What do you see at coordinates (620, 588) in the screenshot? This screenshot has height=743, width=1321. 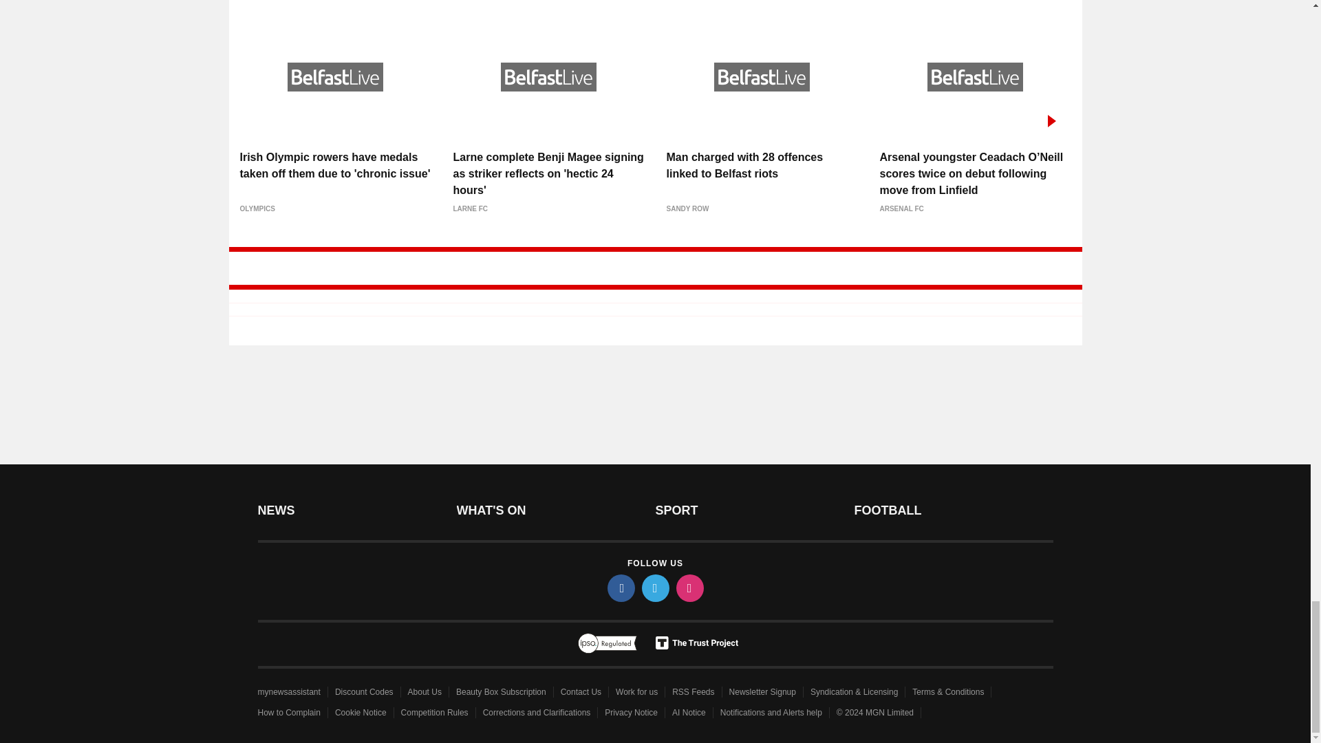 I see `facebook` at bounding box center [620, 588].